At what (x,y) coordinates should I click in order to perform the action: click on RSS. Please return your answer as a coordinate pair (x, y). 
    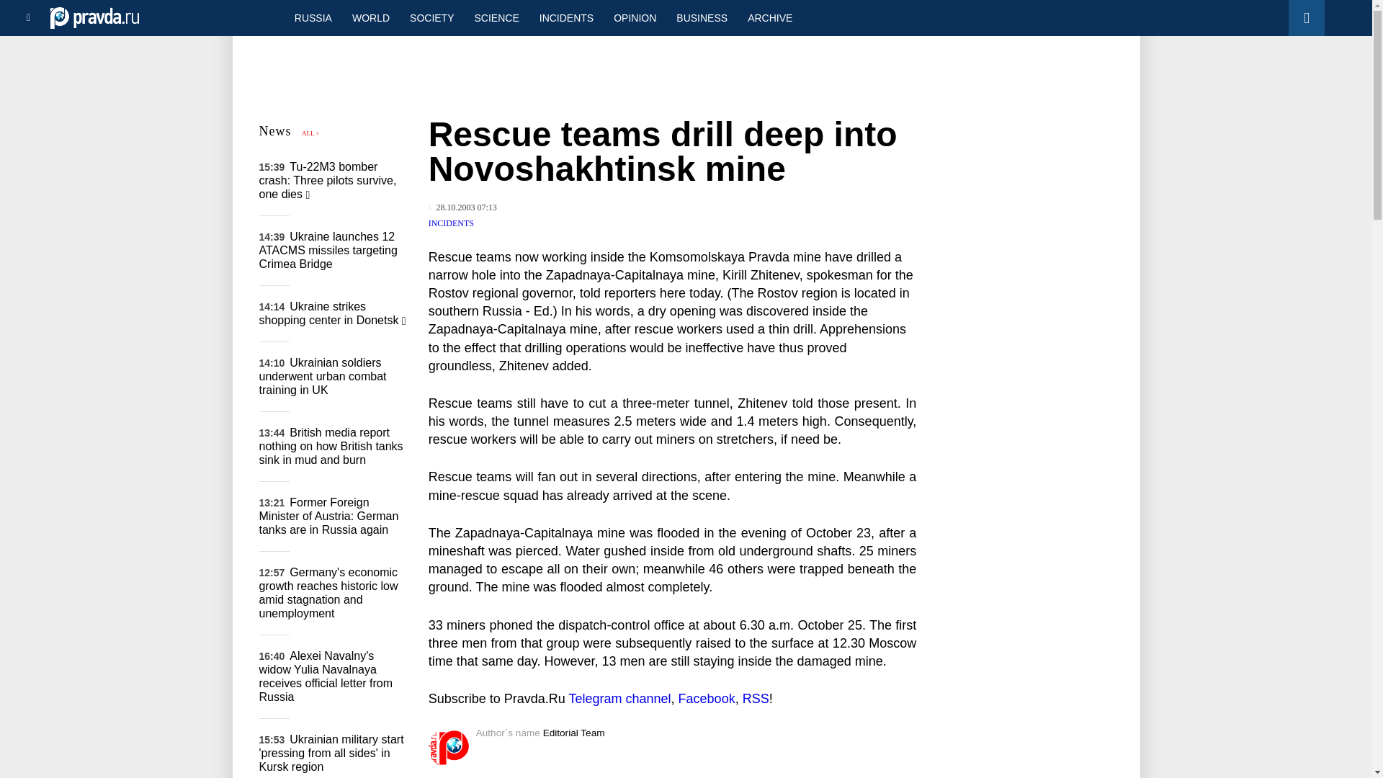
    Looking at the image, I should click on (756, 699).